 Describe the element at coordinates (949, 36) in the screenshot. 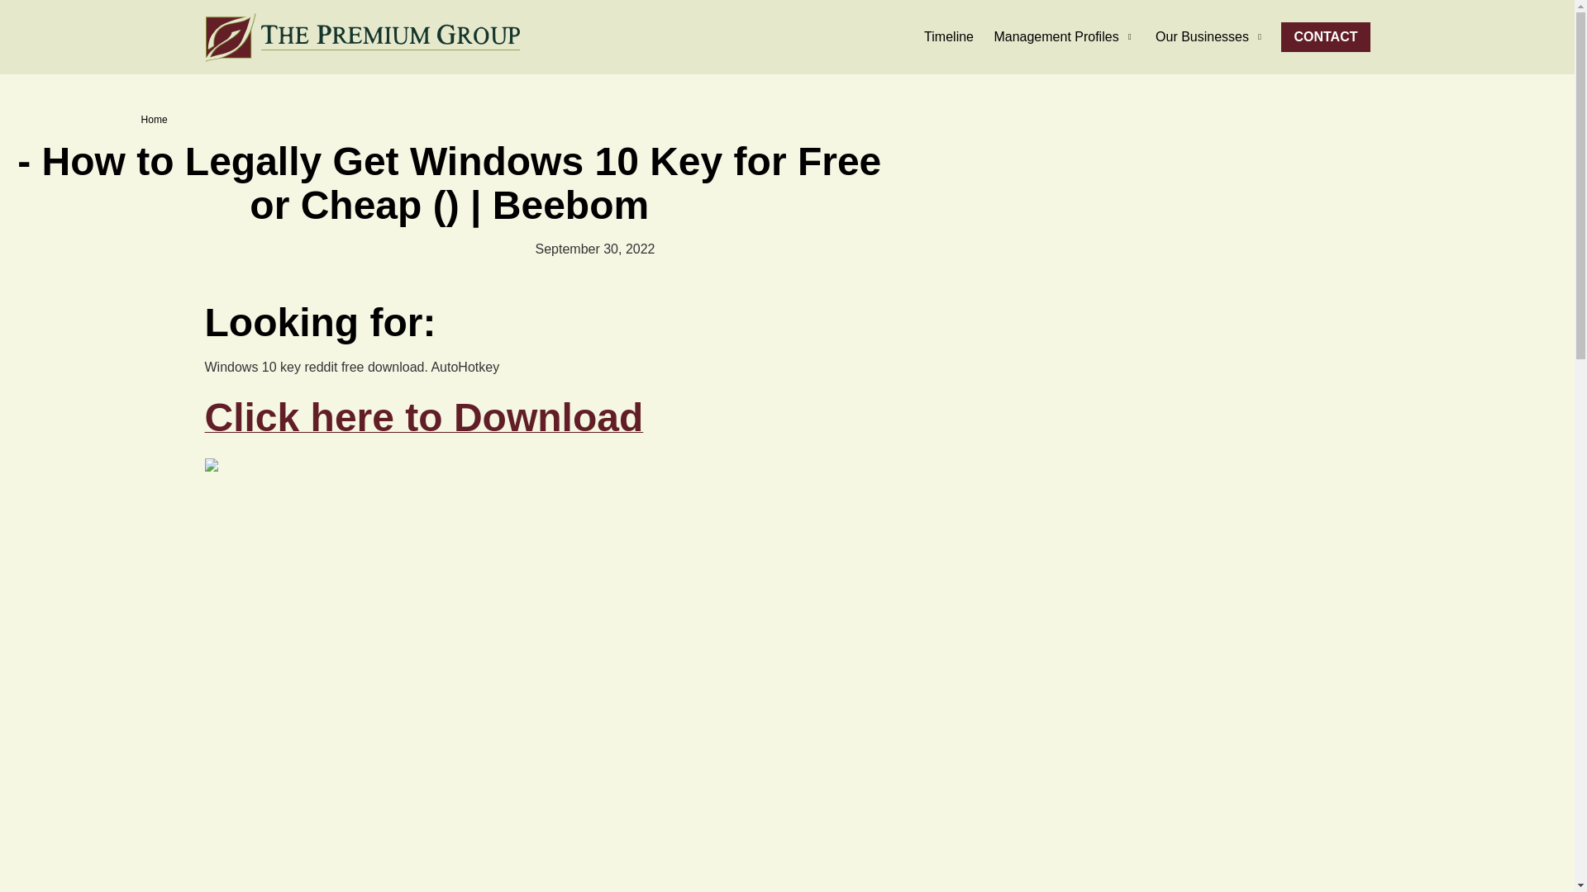

I see `Timeline` at that location.